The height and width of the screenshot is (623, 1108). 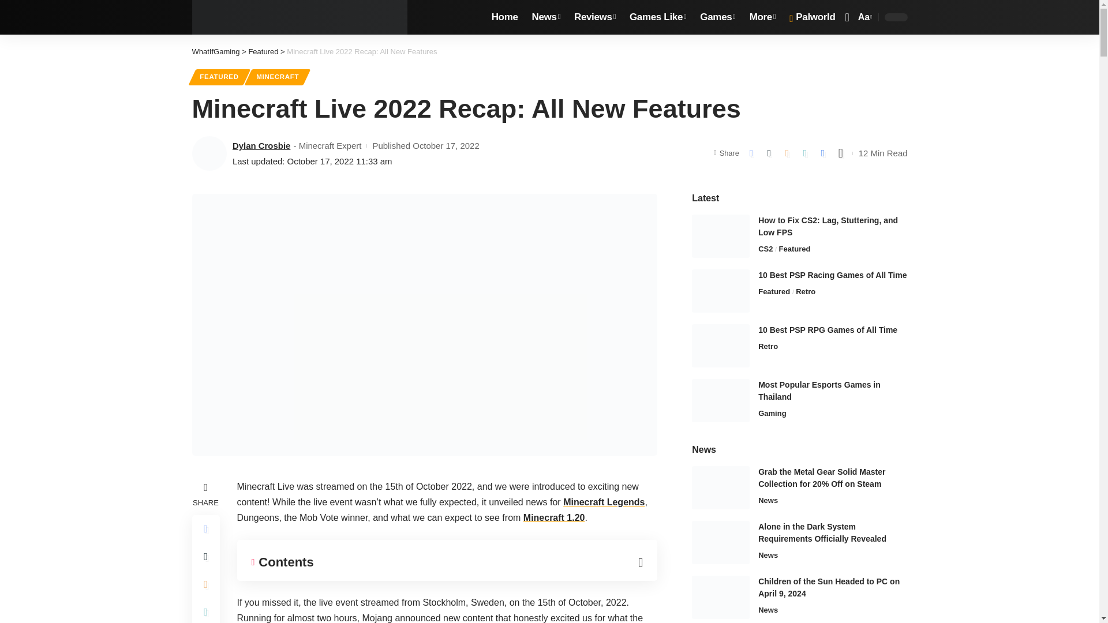 I want to click on Games, so click(x=718, y=17).